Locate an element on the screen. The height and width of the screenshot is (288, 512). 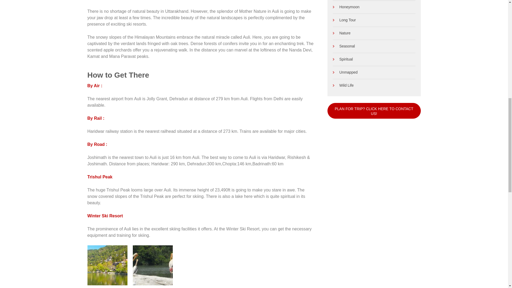
Spiritual is located at coordinates (343, 59).